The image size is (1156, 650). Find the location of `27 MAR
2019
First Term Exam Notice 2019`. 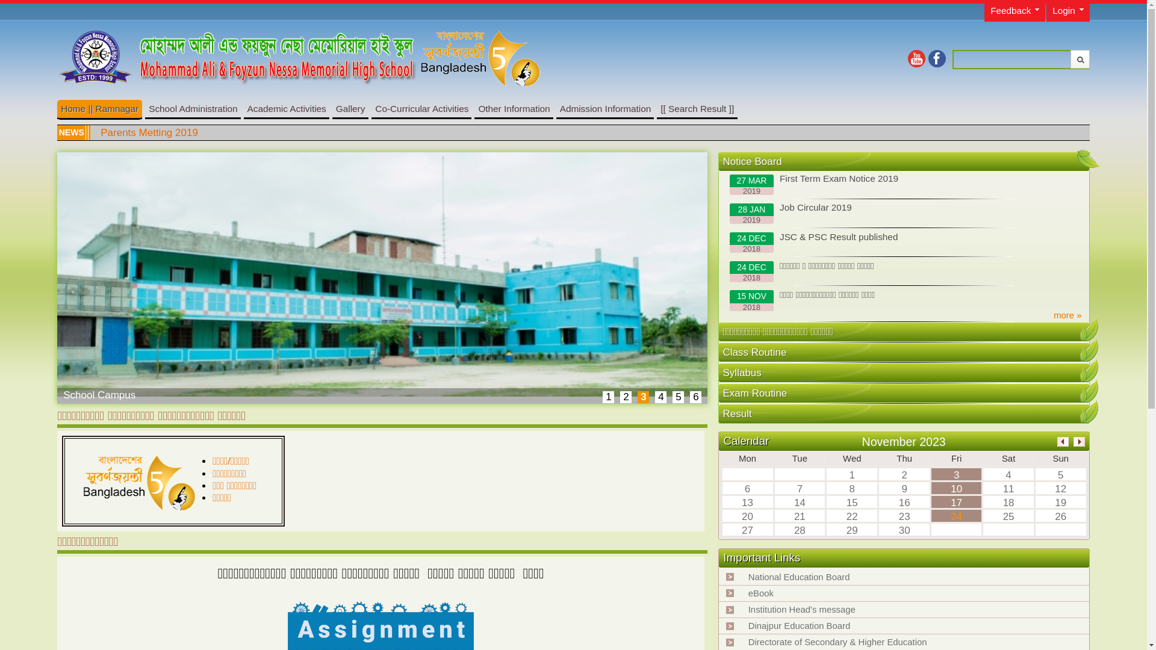

27 MAR
2019
First Term Exam Notice 2019 is located at coordinates (904, 185).